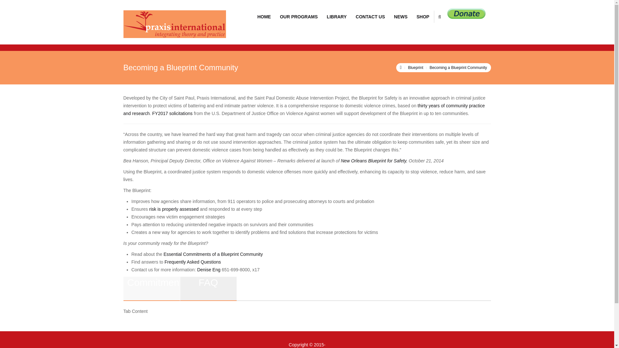  Describe the element at coordinates (174, 24) in the screenshot. I see `Praxis International` at that location.